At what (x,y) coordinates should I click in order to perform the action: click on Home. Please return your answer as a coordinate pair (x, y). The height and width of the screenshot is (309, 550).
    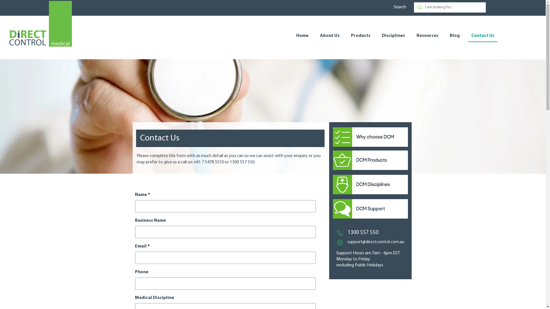
    Looking at the image, I should click on (302, 37).